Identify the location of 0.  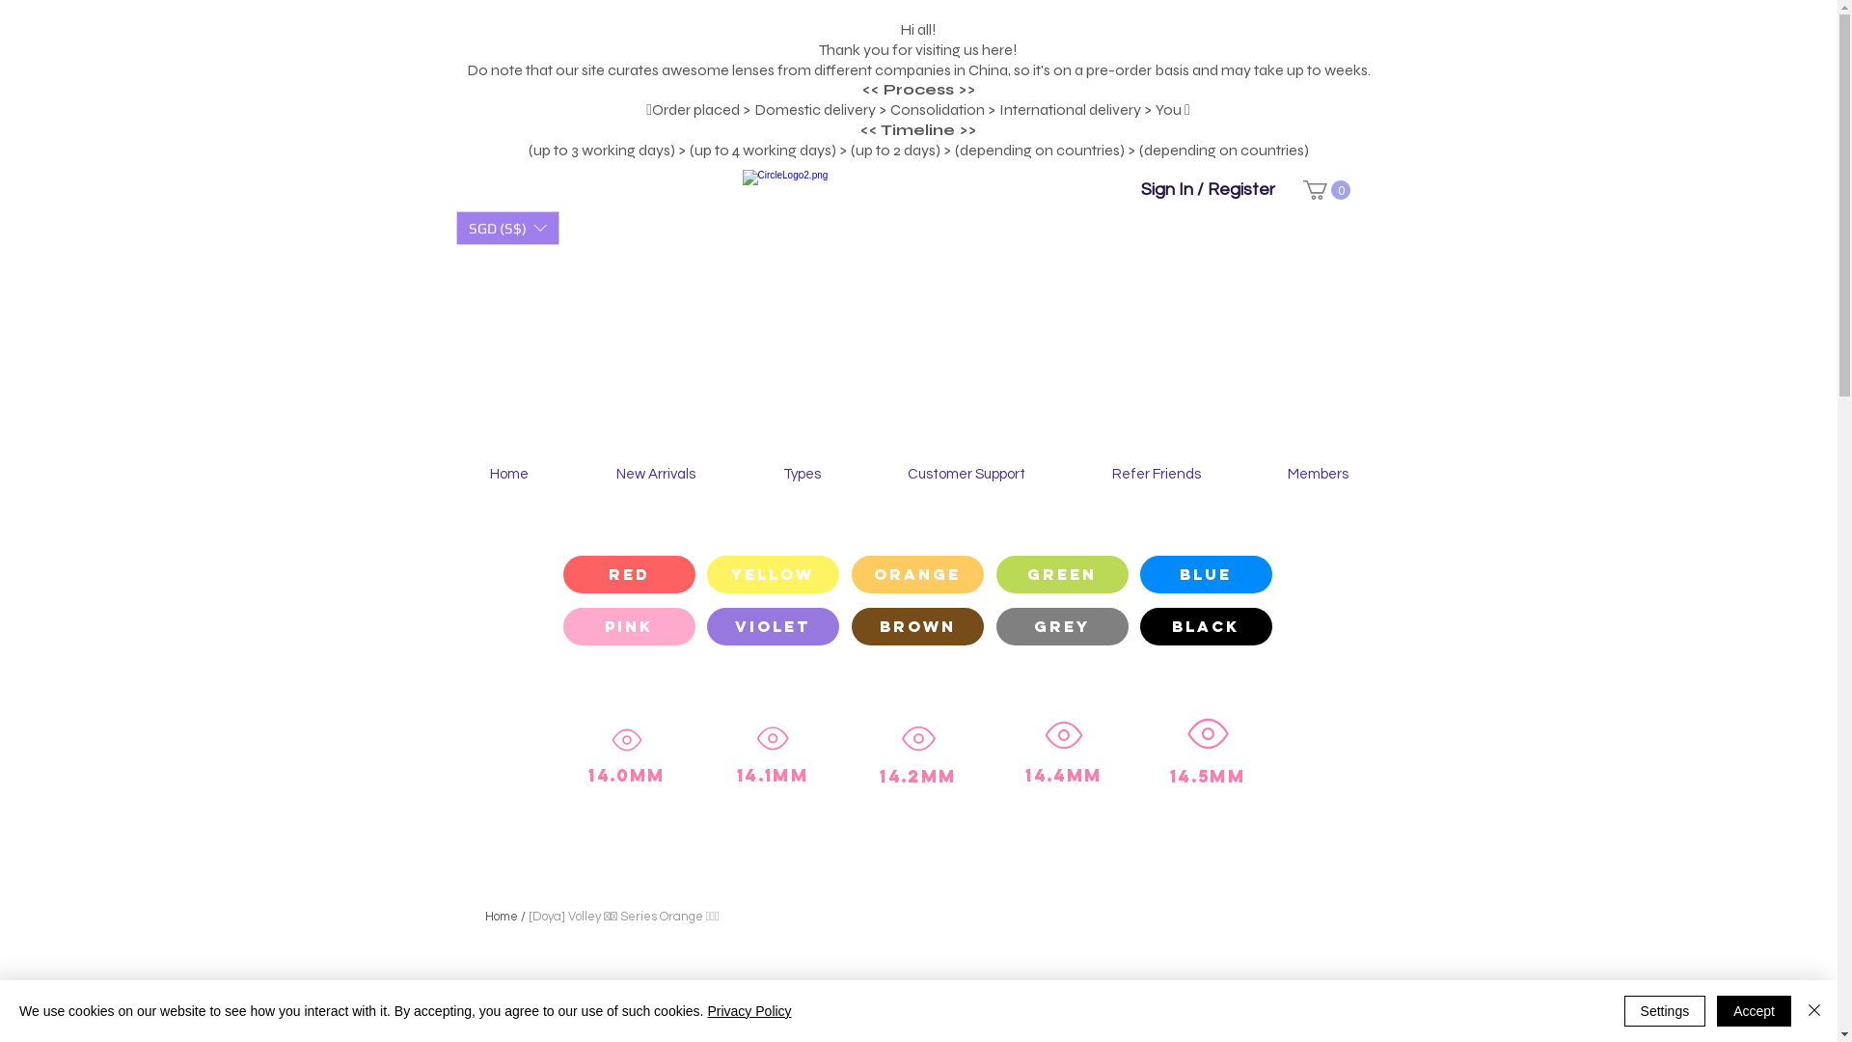
(1325, 189).